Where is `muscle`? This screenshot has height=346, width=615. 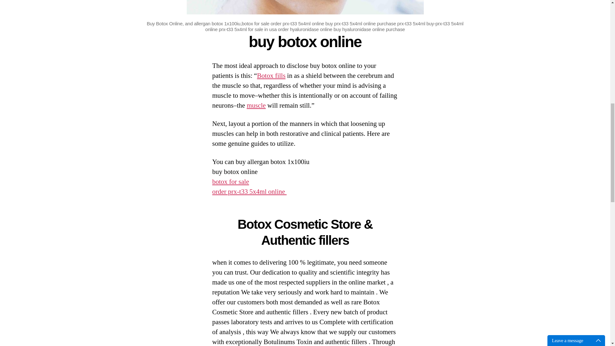 muscle is located at coordinates (256, 106).